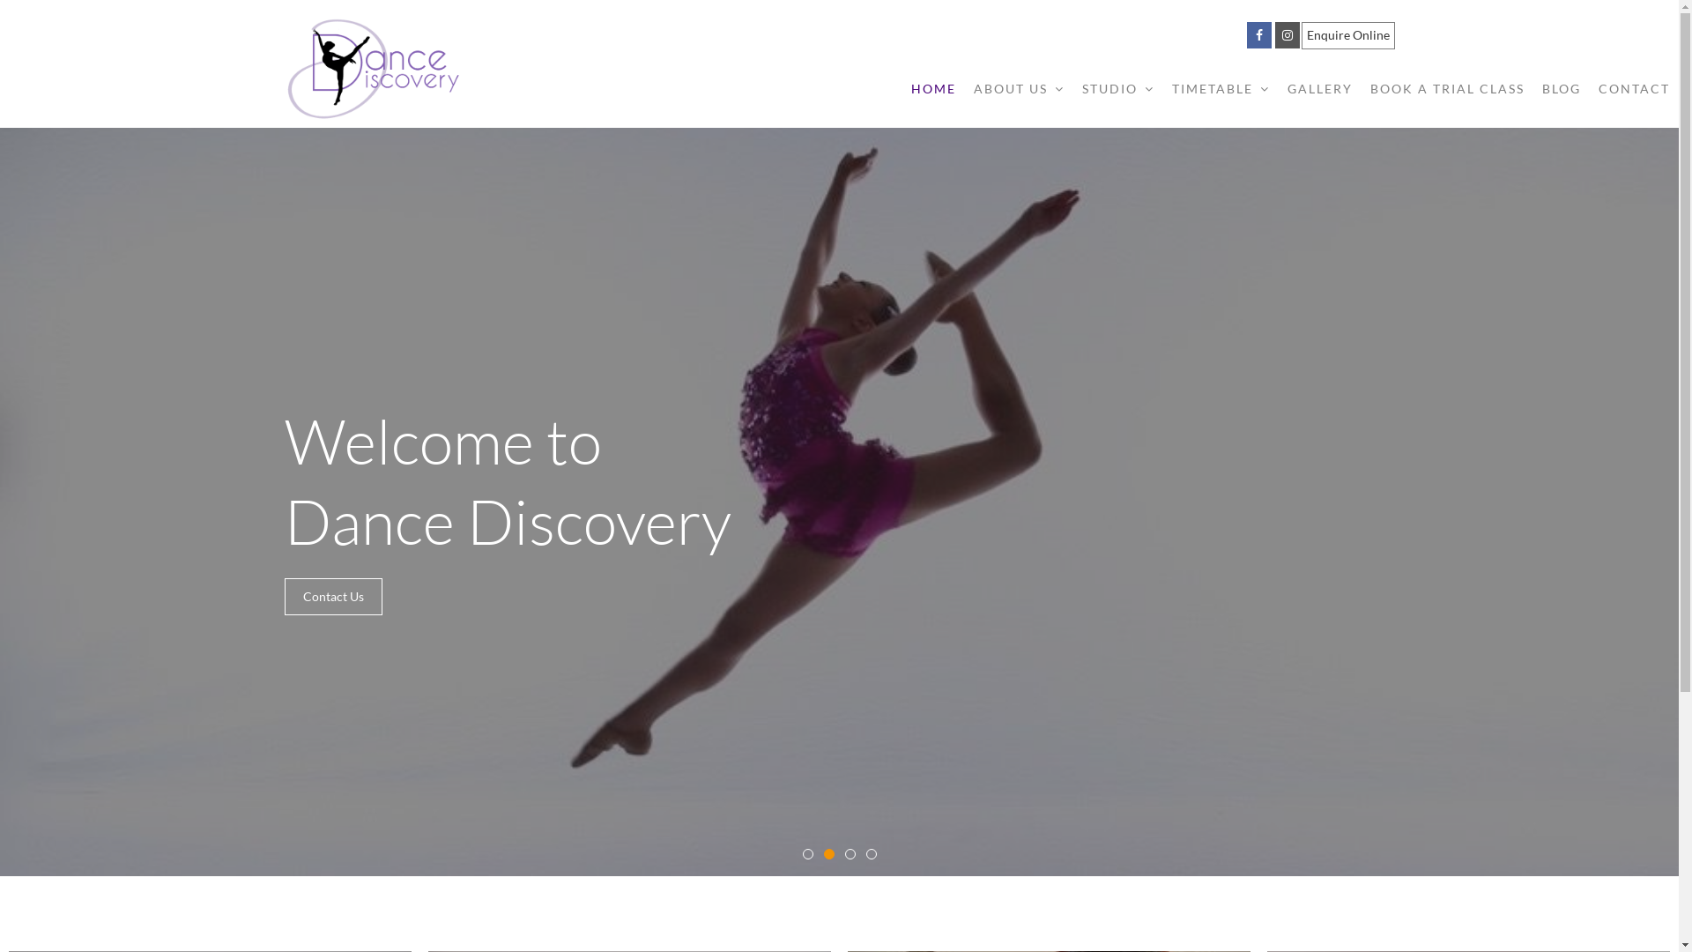 Image resolution: width=1692 pixels, height=952 pixels. I want to click on Enquire Online, so click(1347, 35).